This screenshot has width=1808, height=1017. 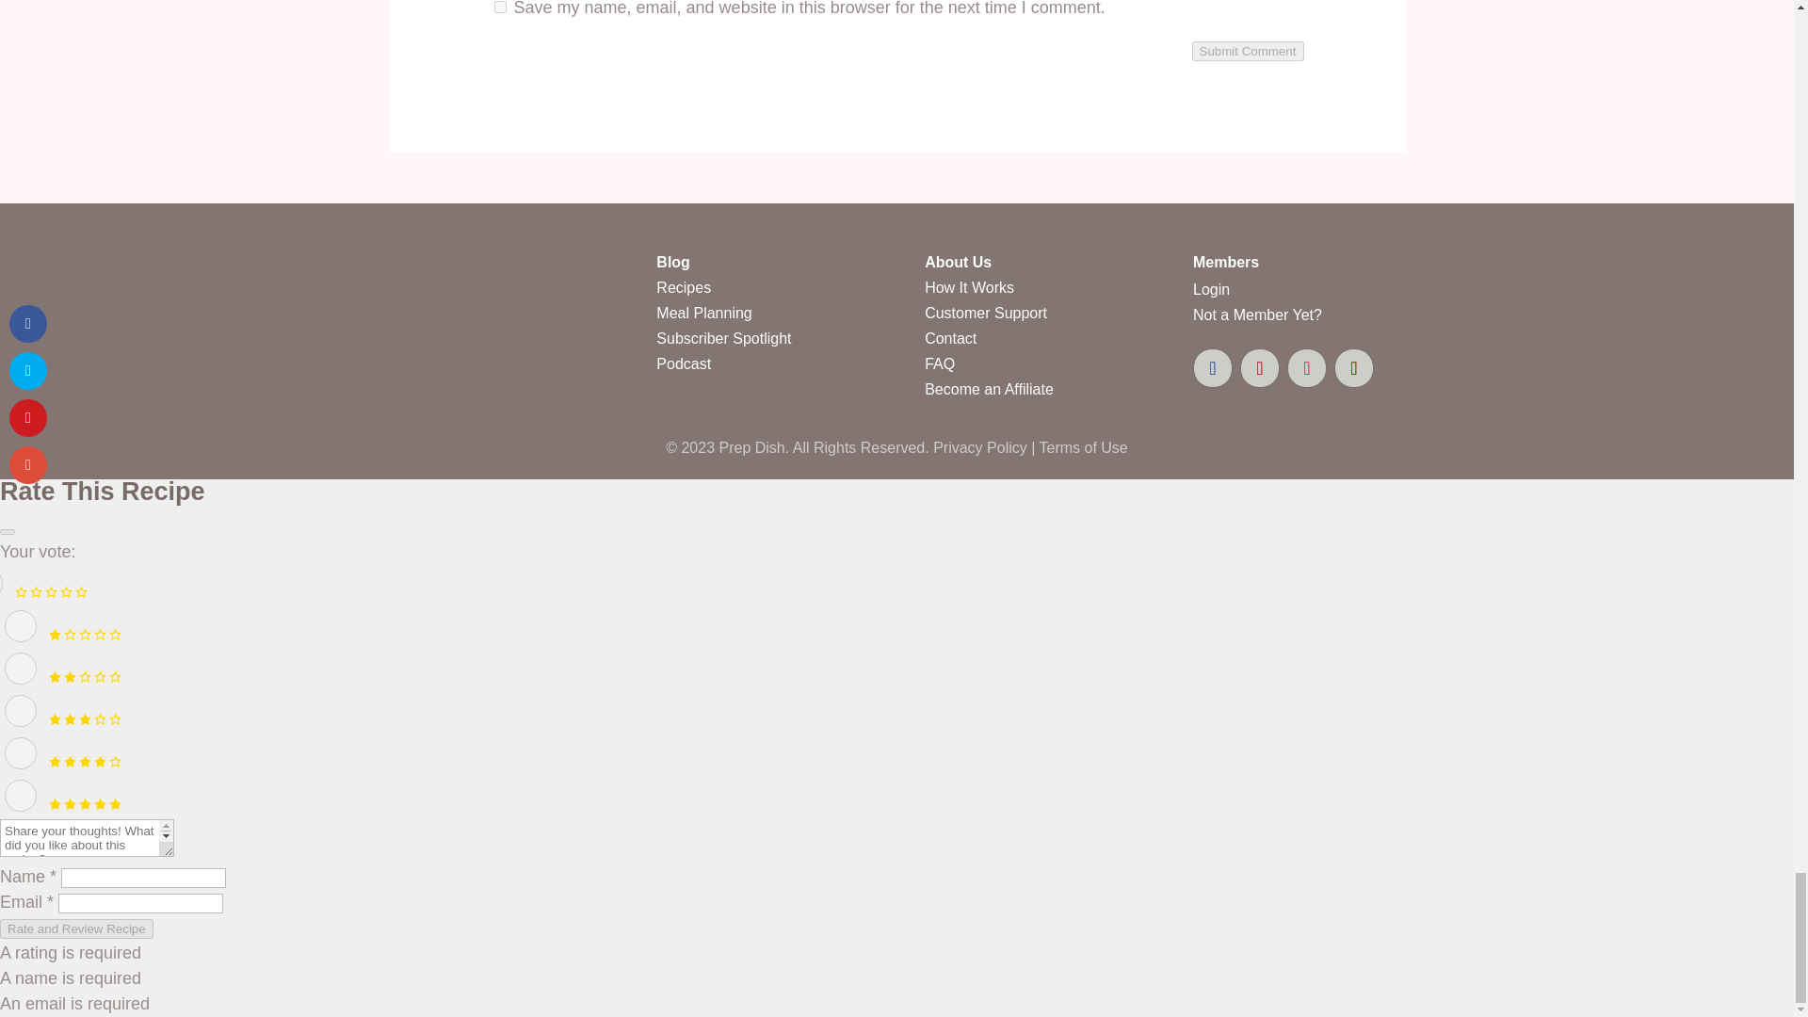 I want to click on Prep Dish Meal Prep Made Easy, so click(x=435, y=352).